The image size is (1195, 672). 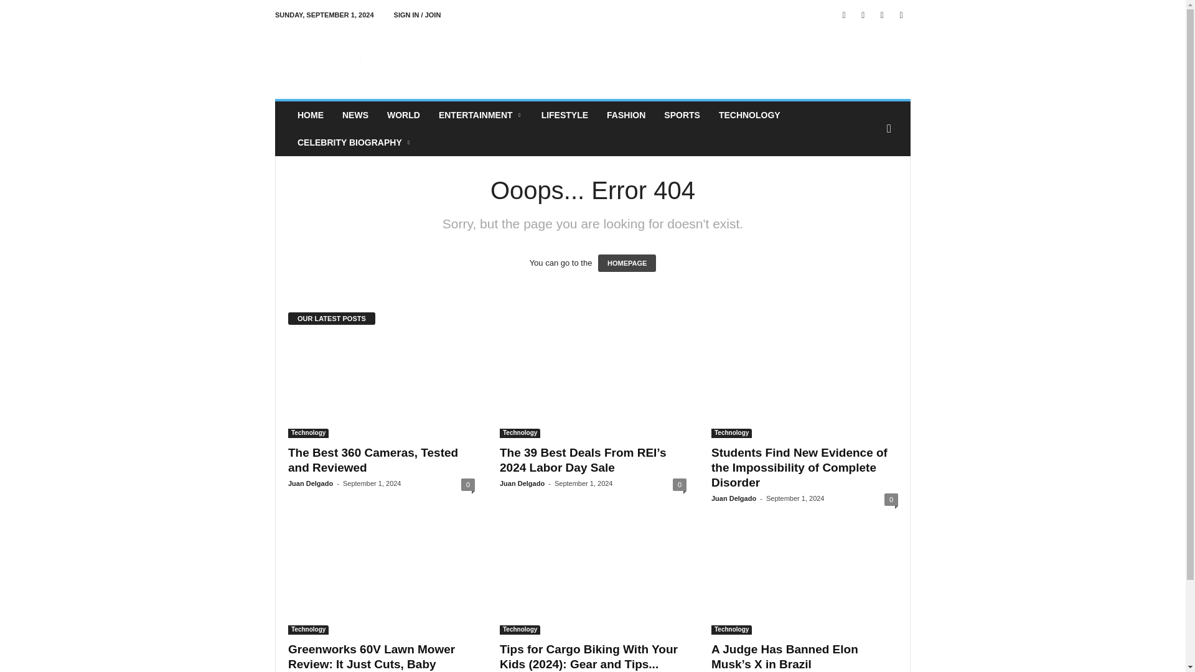 What do you see at coordinates (682, 115) in the screenshot?
I see `SPORTS` at bounding box center [682, 115].